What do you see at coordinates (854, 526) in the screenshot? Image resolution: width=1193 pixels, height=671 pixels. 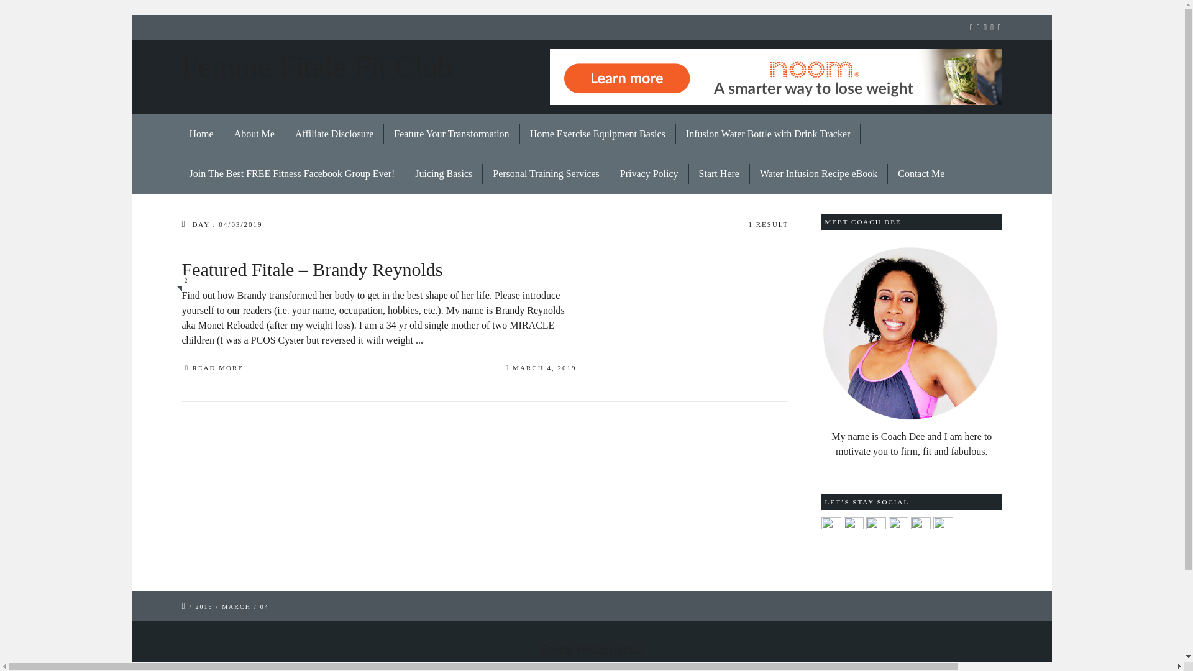 I see `Instagram` at bounding box center [854, 526].